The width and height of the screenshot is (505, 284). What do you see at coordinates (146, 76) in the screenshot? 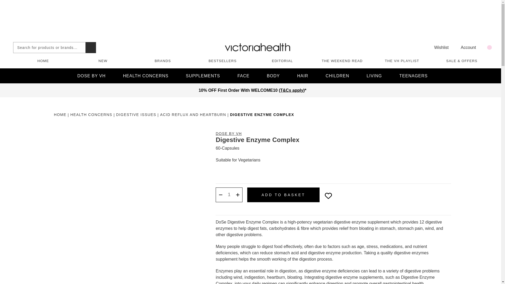
I see `HEALTH CONCERNS` at bounding box center [146, 76].